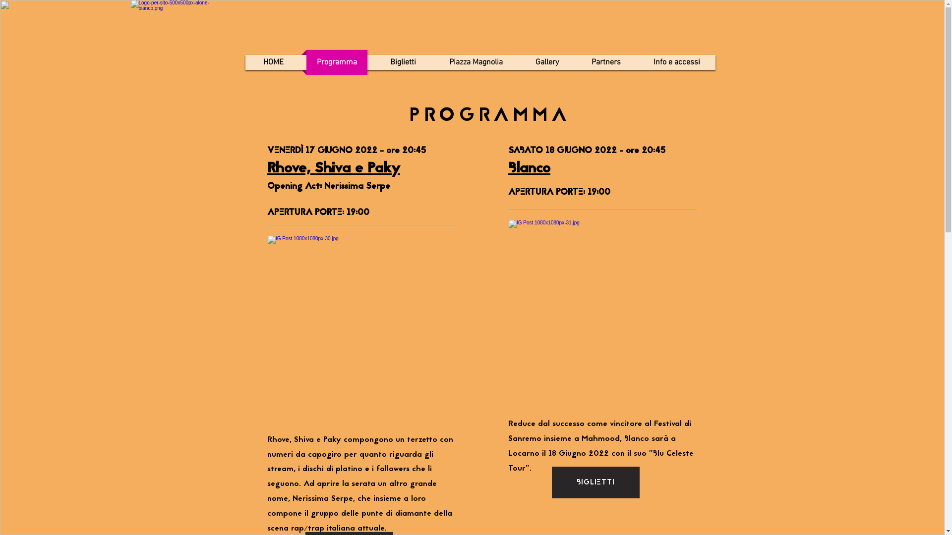 Image resolution: width=952 pixels, height=535 pixels. I want to click on Gallery, so click(547, 62).